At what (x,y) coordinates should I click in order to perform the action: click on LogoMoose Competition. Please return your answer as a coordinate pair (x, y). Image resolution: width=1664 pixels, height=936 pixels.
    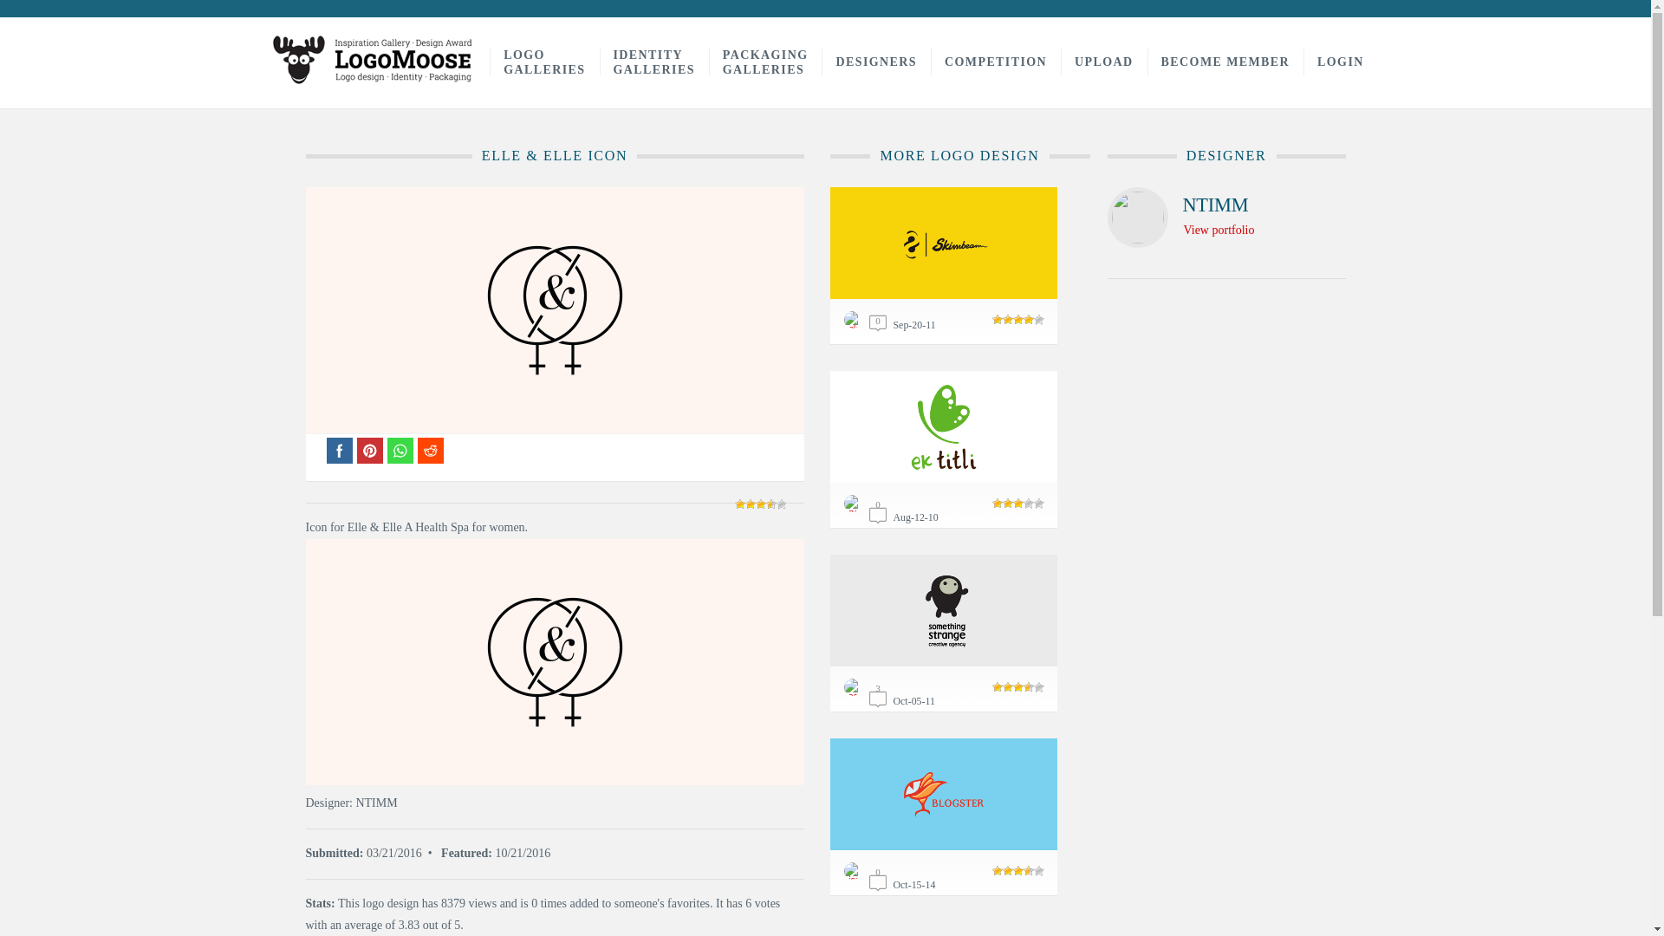
    Looking at the image, I should click on (995, 62).